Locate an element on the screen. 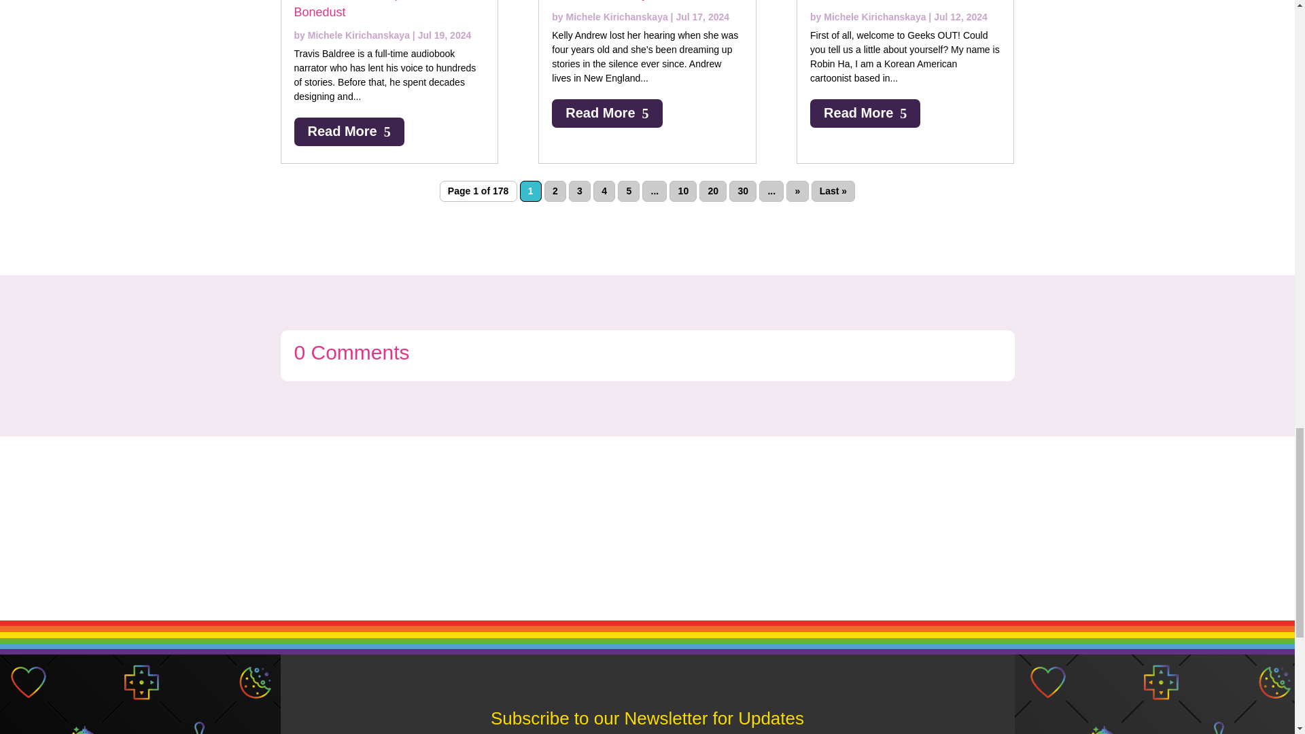  Posts by Michele Kirichanskaya is located at coordinates (874, 17).